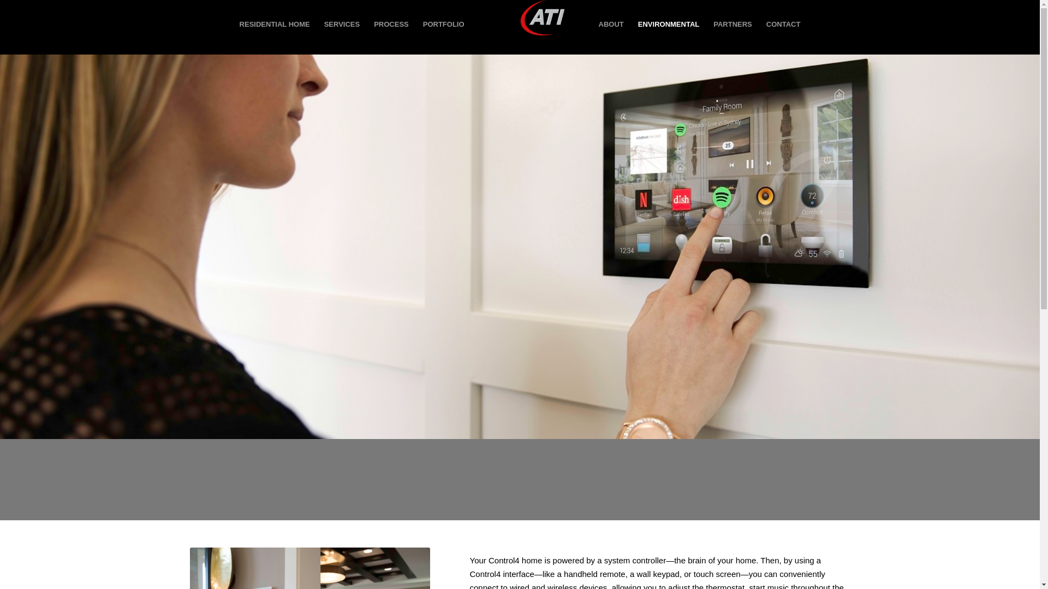 Image resolution: width=1048 pixels, height=589 pixels. Describe the element at coordinates (391, 25) in the screenshot. I see `PROCESS` at that location.